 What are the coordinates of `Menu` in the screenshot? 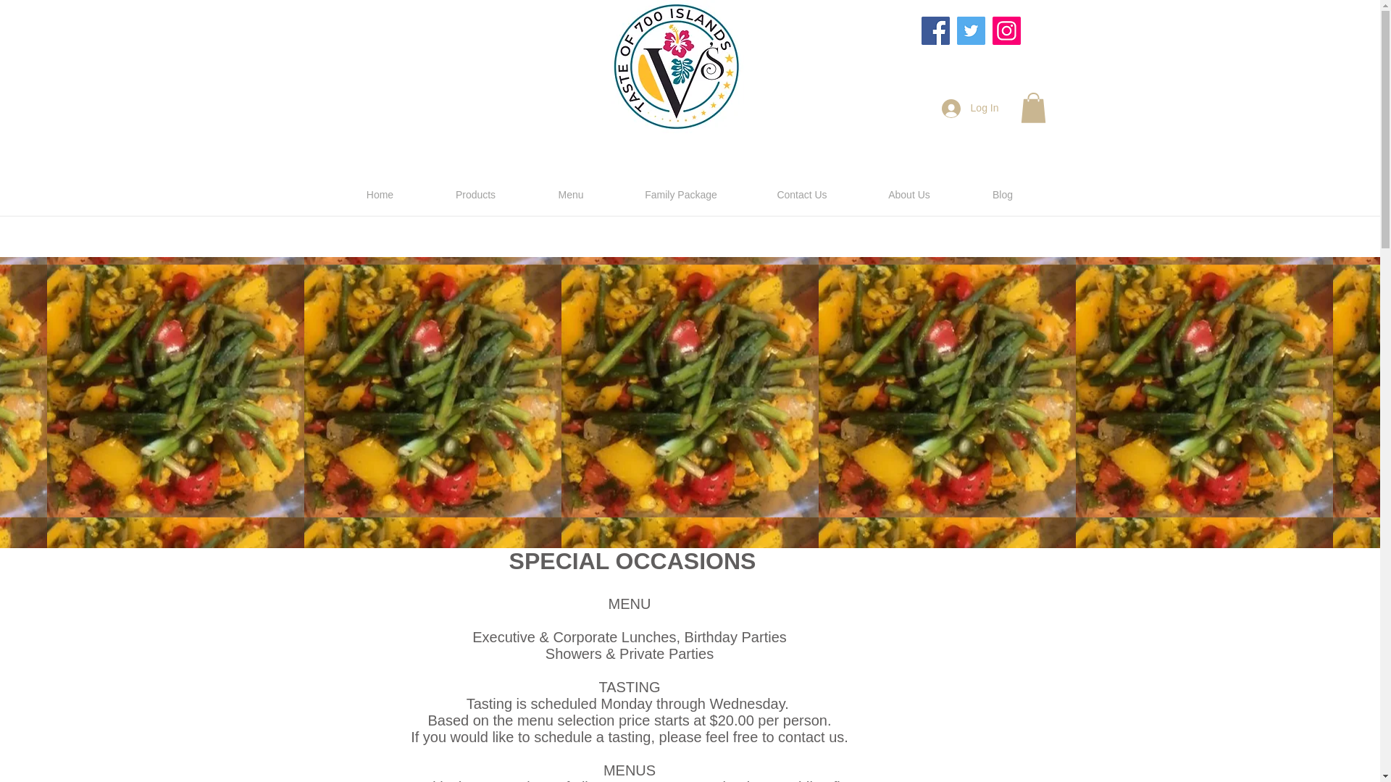 It's located at (571, 194).